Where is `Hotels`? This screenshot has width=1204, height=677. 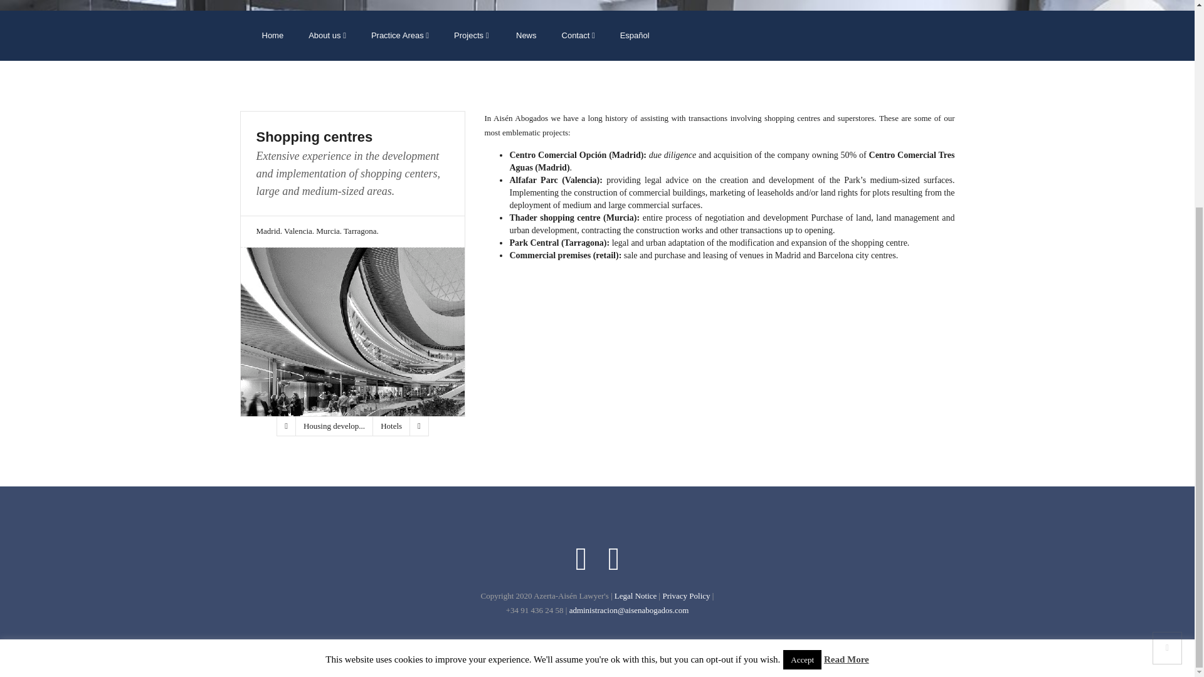
Hotels is located at coordinates (391, 426).